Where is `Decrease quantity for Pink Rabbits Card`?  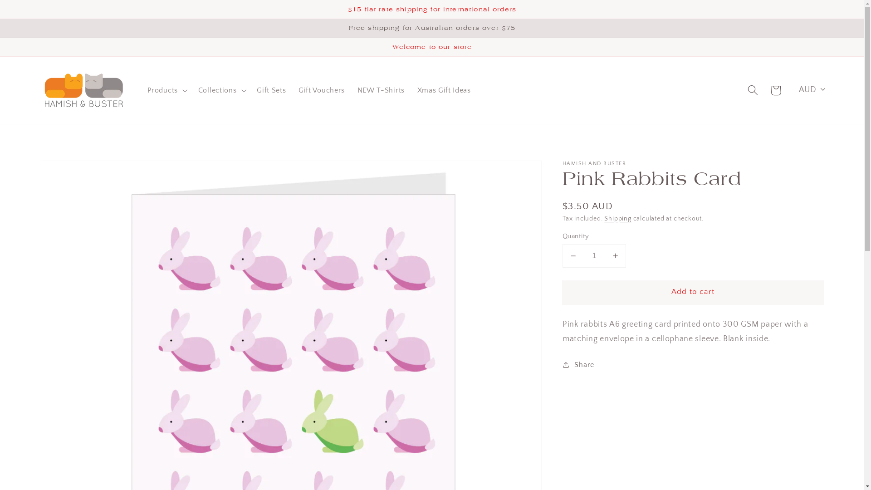
Decrease quantity for Pink Rabbits Card is located at coordinates (573, 256).